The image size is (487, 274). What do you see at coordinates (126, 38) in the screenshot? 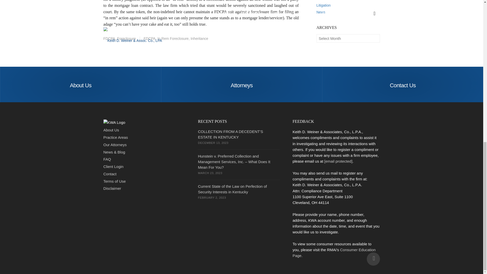
I see `Foreclosure` at bounding box center [126, 38].